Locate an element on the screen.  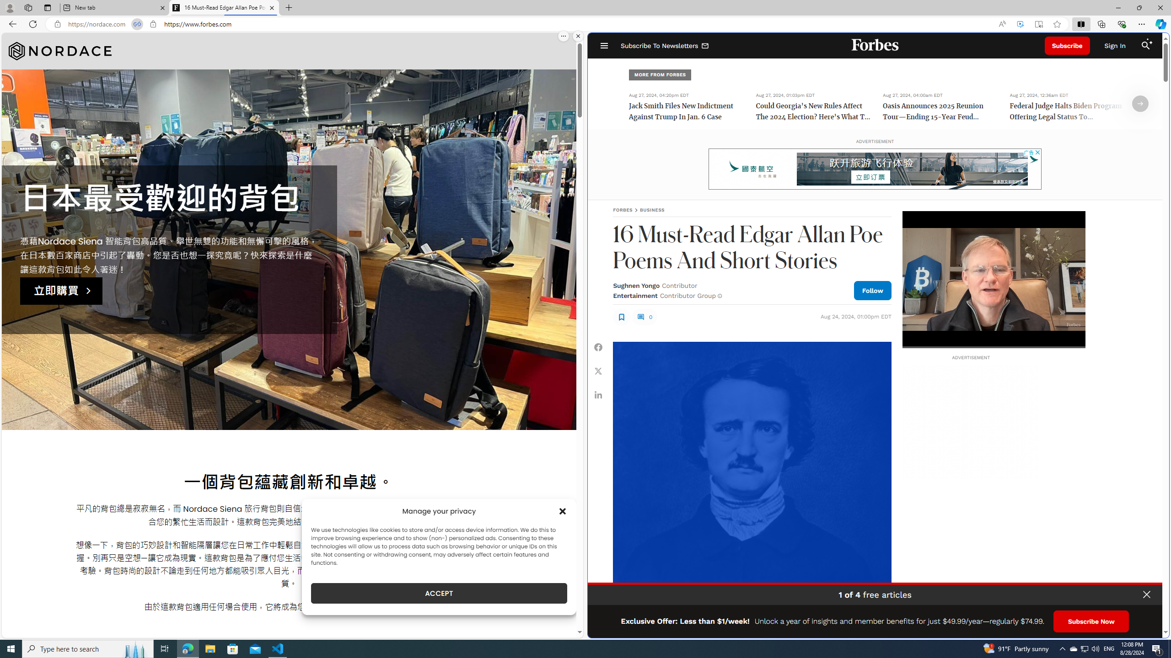
Portrait of Edgar Allan Poe. is located at coordinates (752, 481).